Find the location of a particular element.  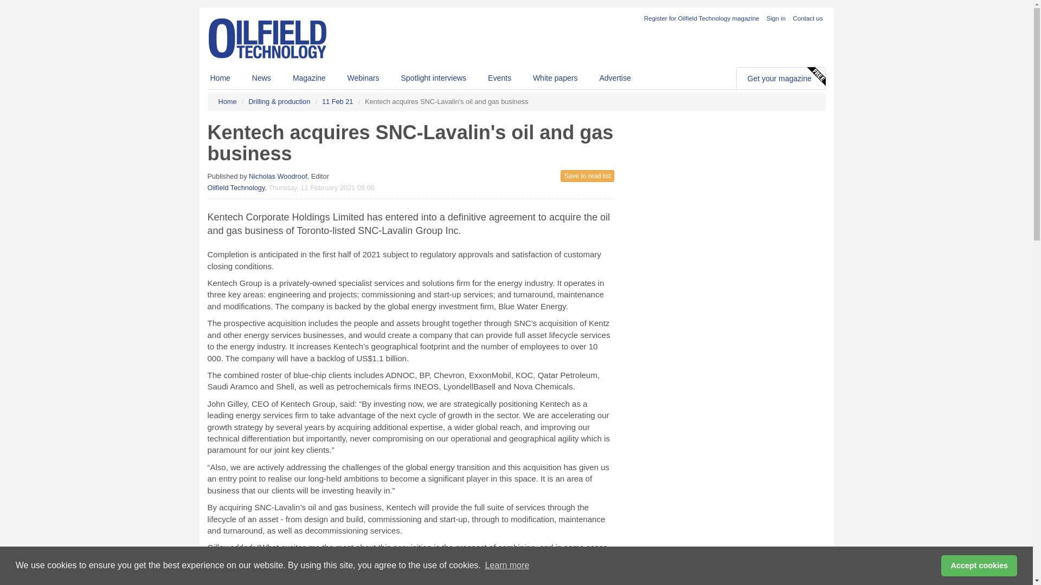

News is located at coordinates (261, 78).